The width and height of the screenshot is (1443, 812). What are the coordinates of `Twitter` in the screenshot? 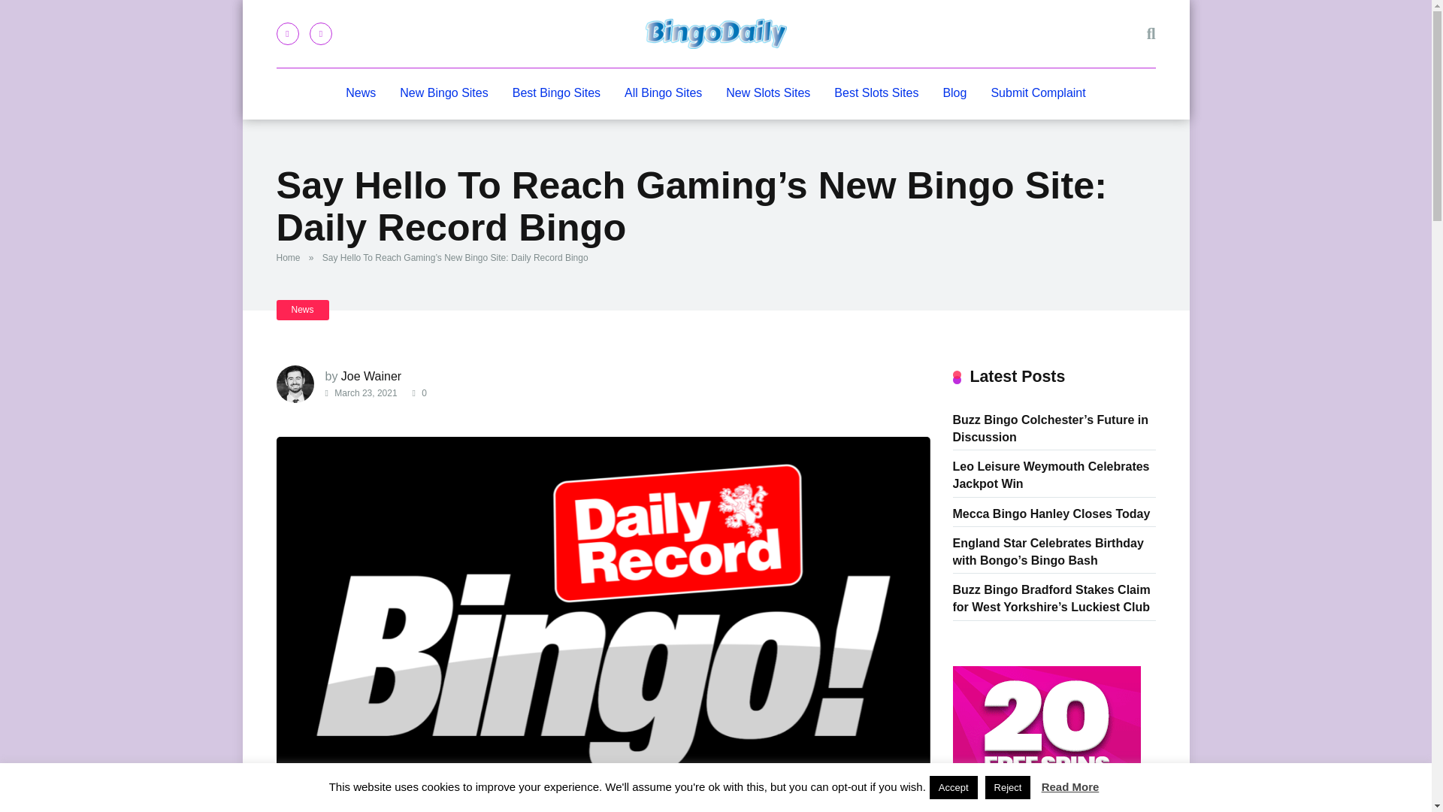 It's located at (320, 34).